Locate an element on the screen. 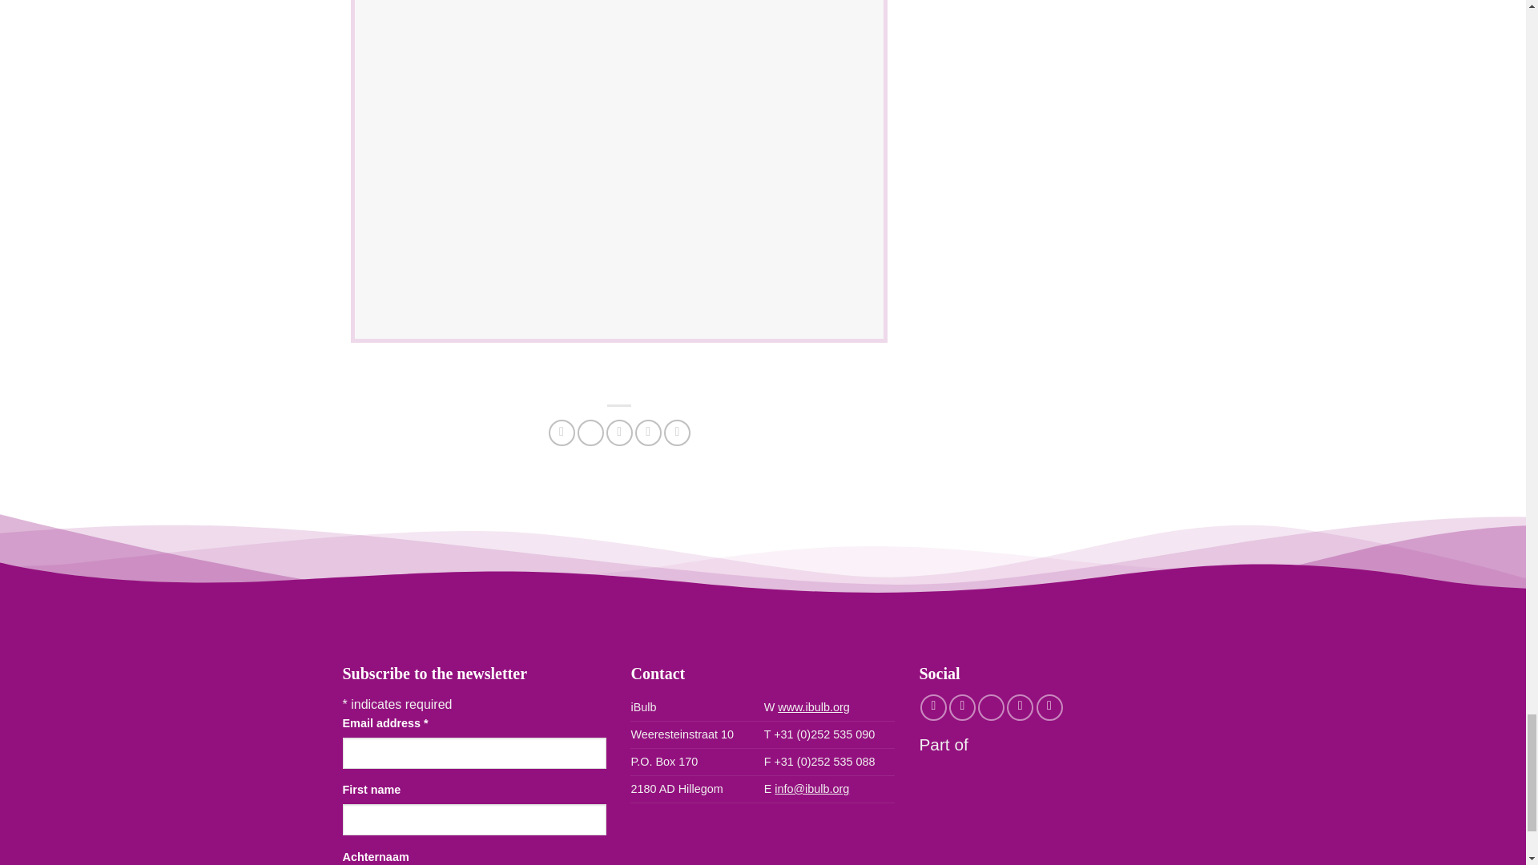 Image resolution: width=1538 pixels, height=865 pixels. Email to a Friend is located at coordinates (618, 432).